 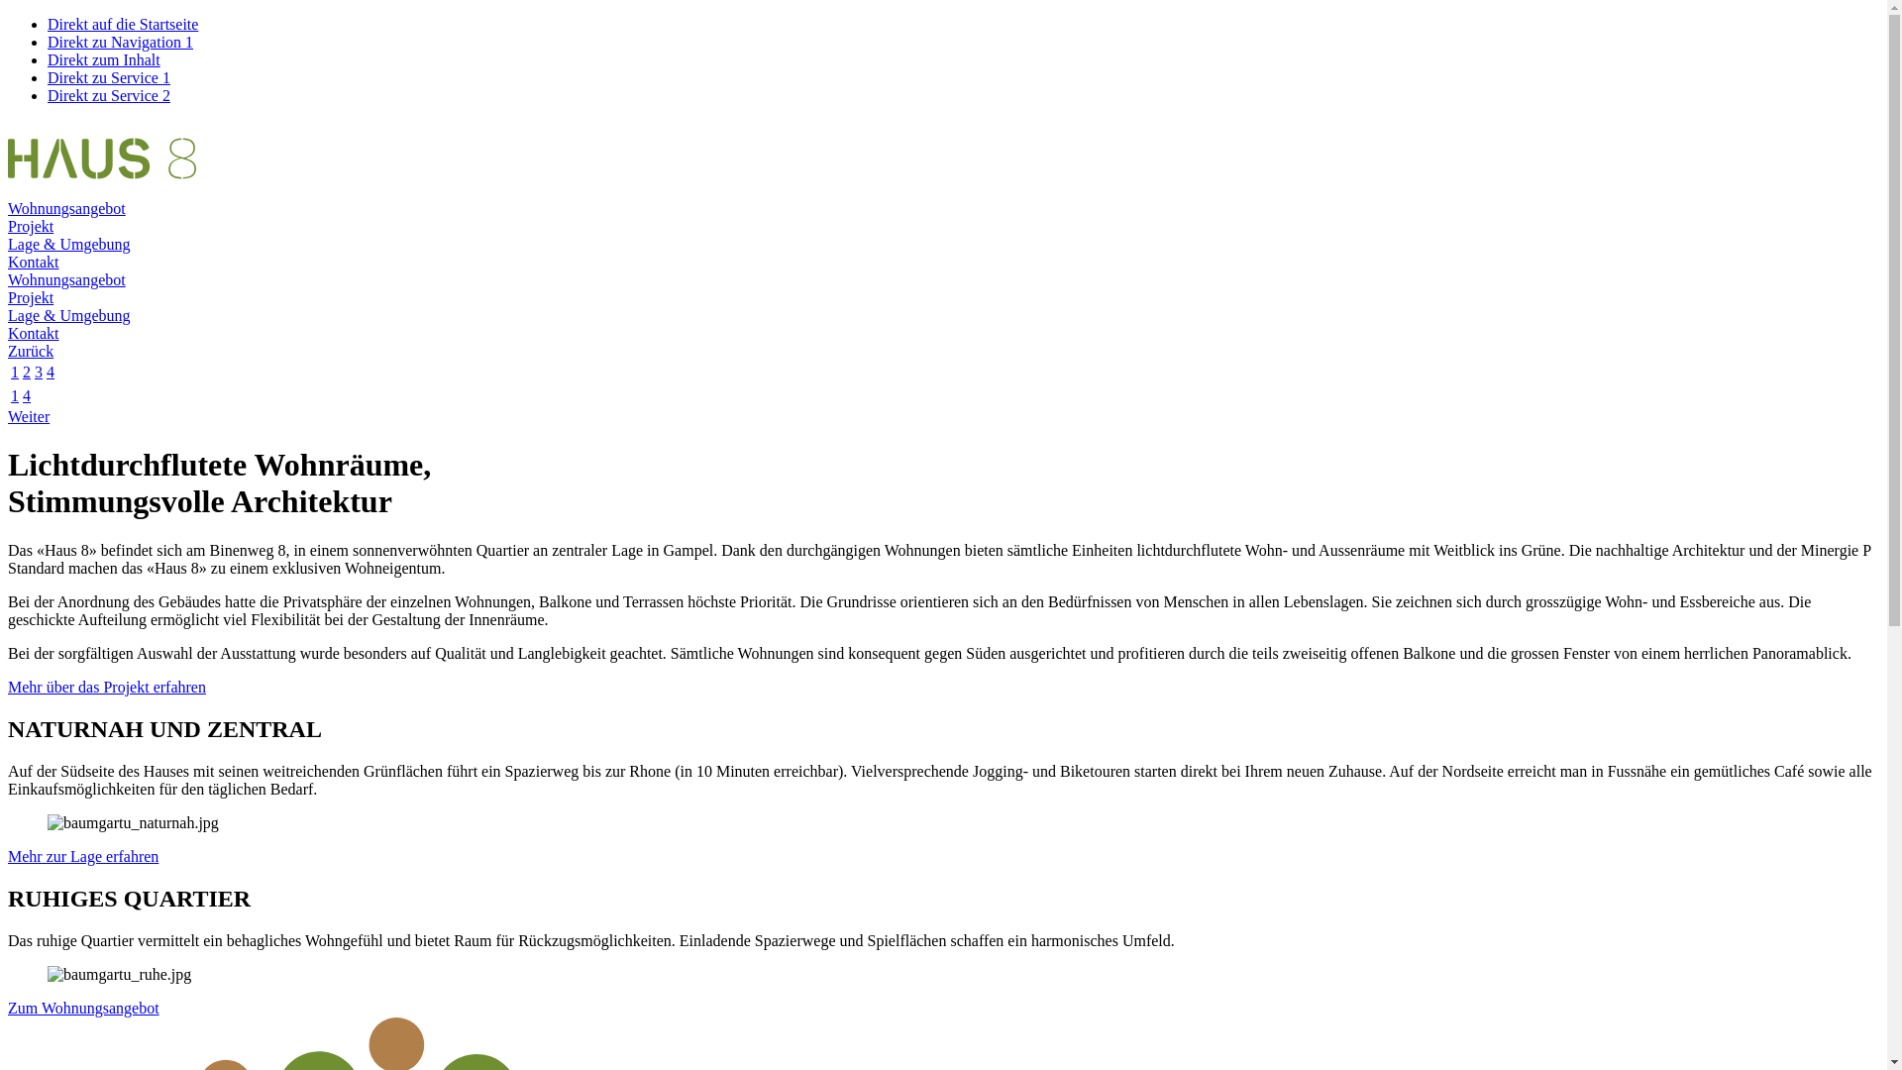 What do you see at coordinates (31, 226) in the screenshot?
I see `Projekt` at bounding box center [31, 226].